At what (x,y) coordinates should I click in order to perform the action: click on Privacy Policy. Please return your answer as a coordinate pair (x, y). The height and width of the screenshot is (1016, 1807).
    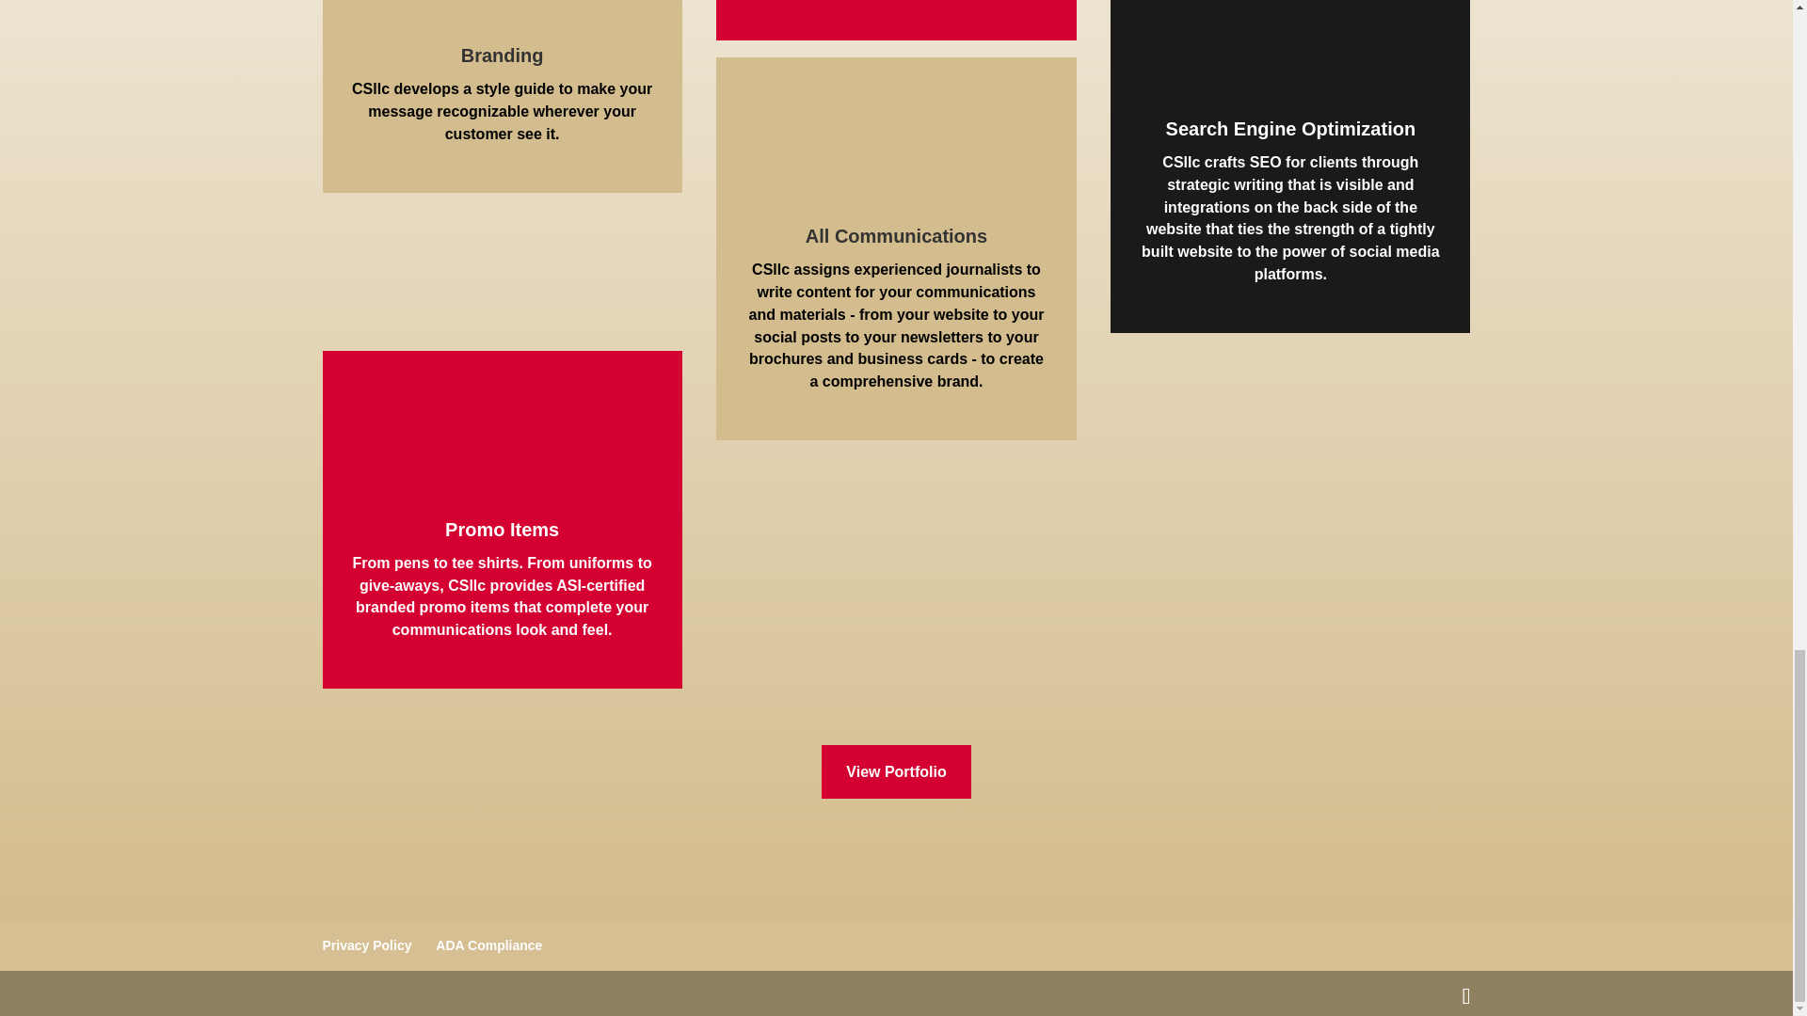
    Looking at the image, I should click on (366, 945).